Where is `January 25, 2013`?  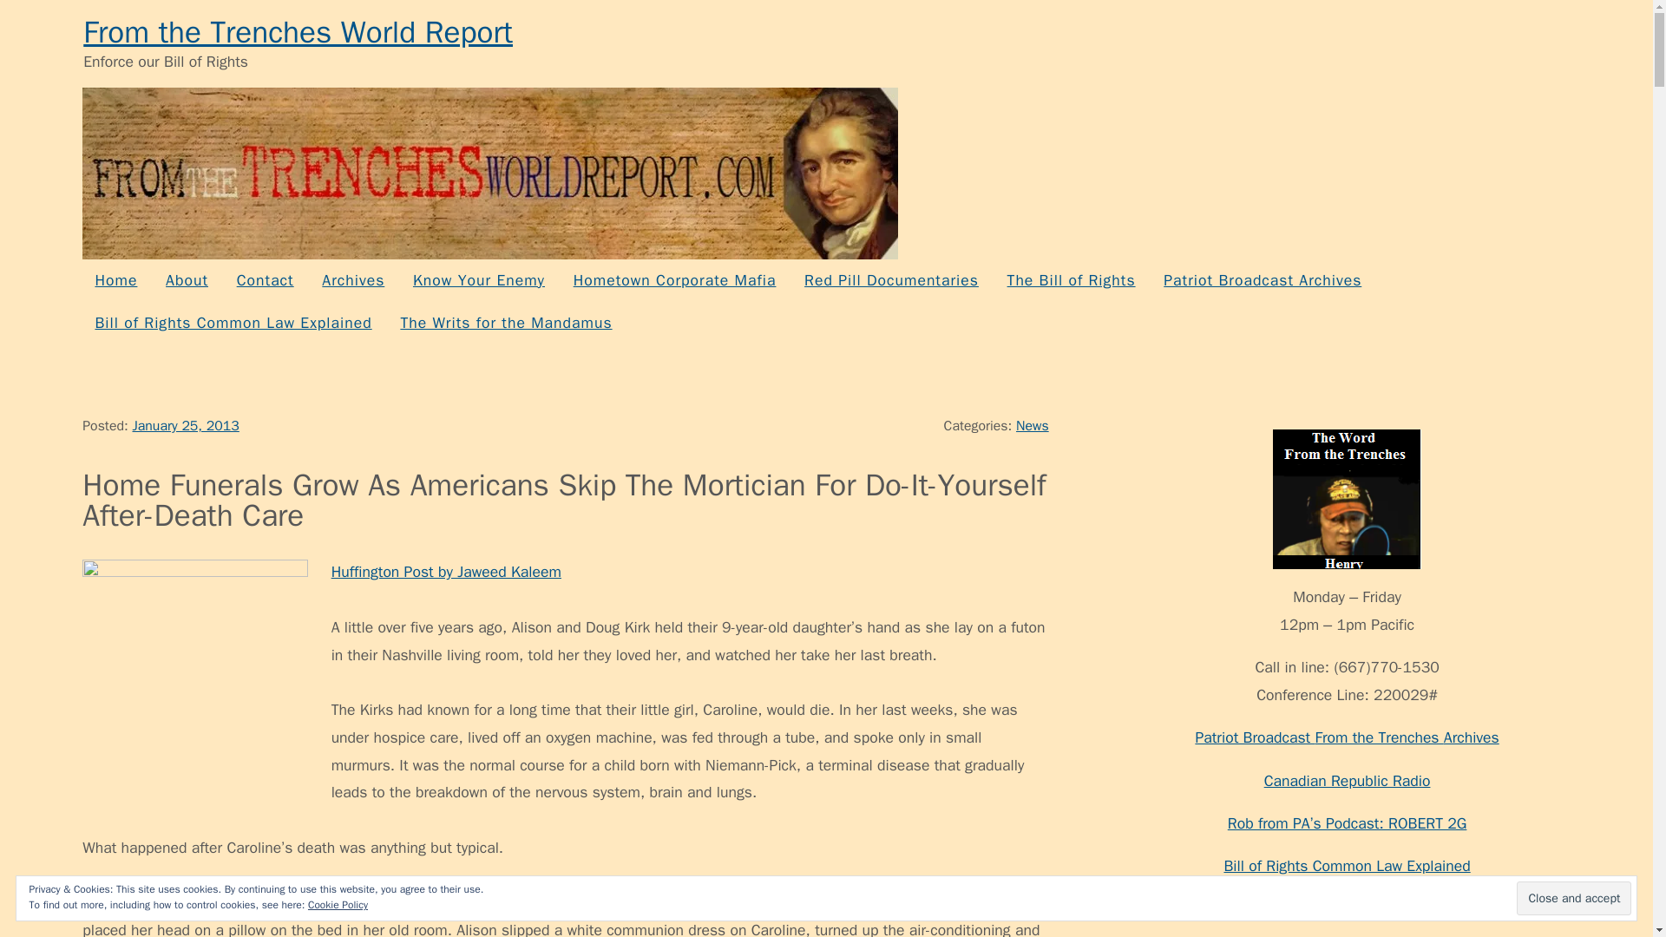 January 25, 2013 is located at coordinates (184, 425).